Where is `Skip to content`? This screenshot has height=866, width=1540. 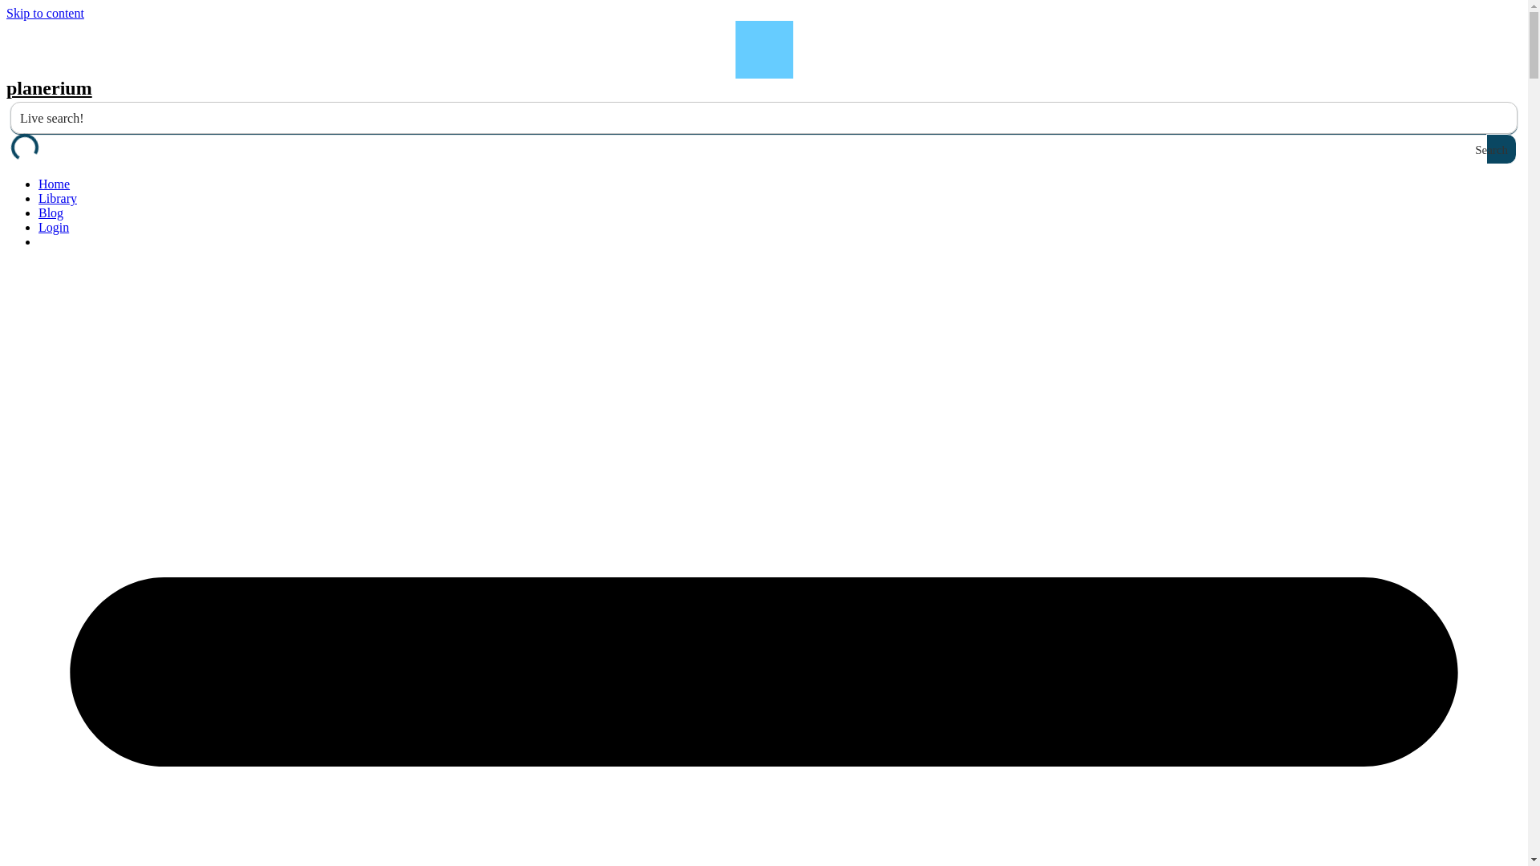 Skip to content is located at coordinates (45, 13).